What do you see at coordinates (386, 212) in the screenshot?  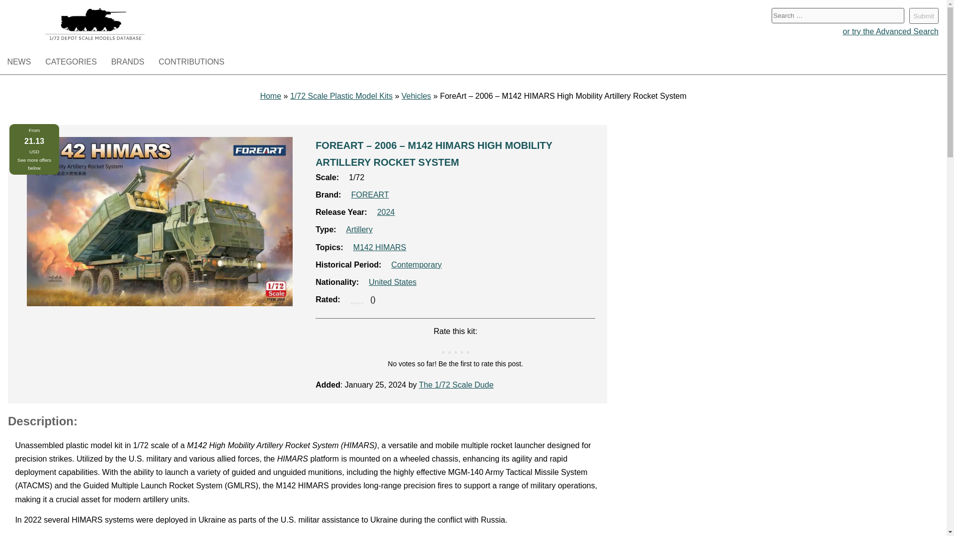 I see `2024` at bounding box center [386, 212].